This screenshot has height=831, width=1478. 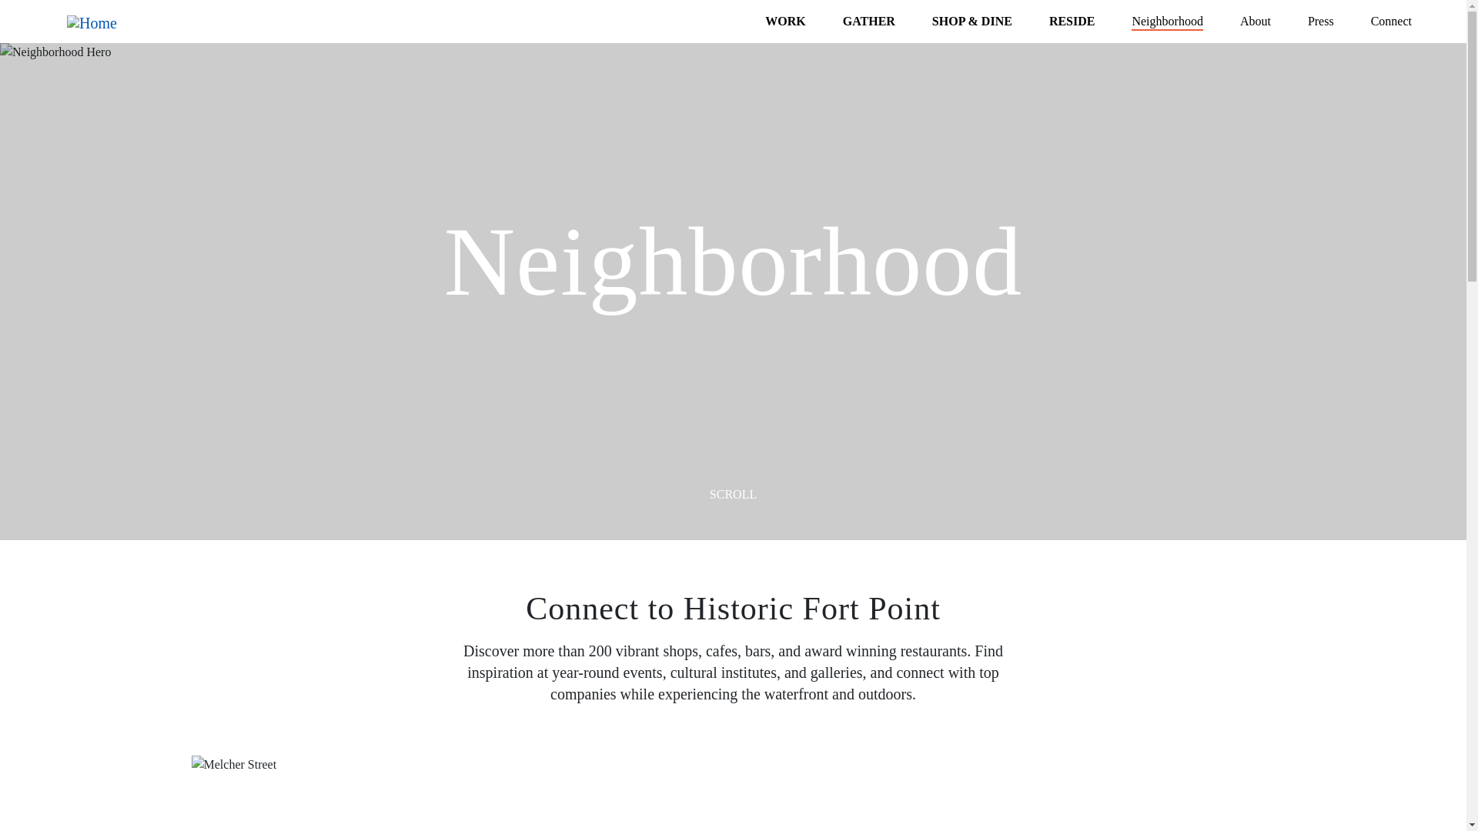 I want to click on About, so click(x=1255, y=22).